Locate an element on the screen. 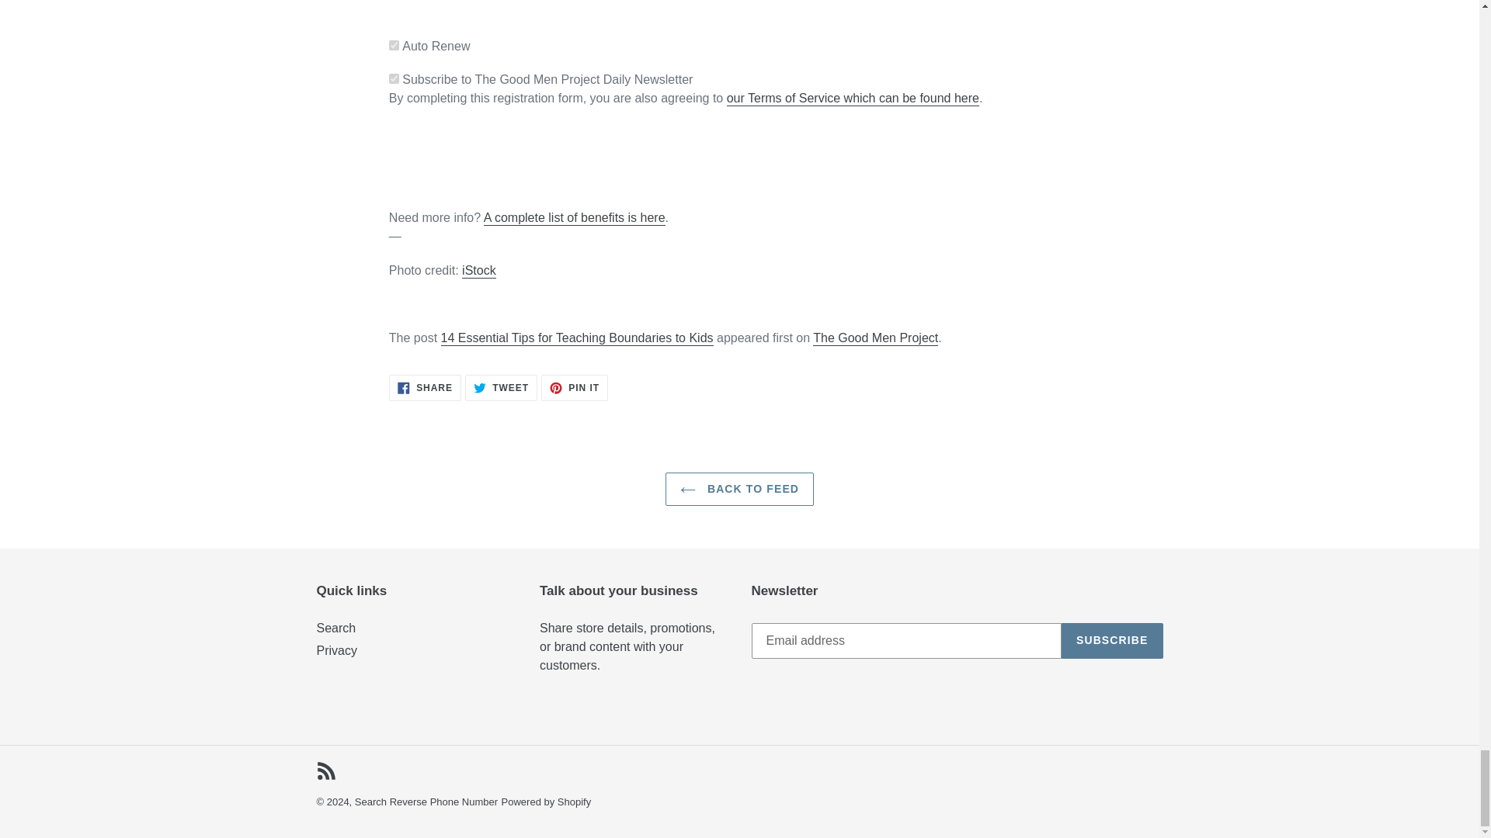  our Terms of Service which can be found here is located at coordinates (853, 99).